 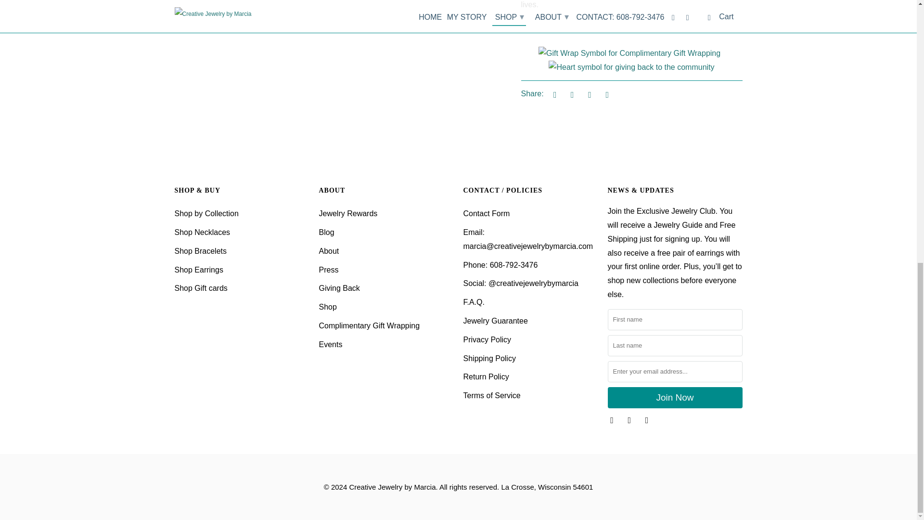 What do you see at coordinates (570, 94) in the screenshot?
I see `Share this on Facebook` at bounding box center [570, 94].